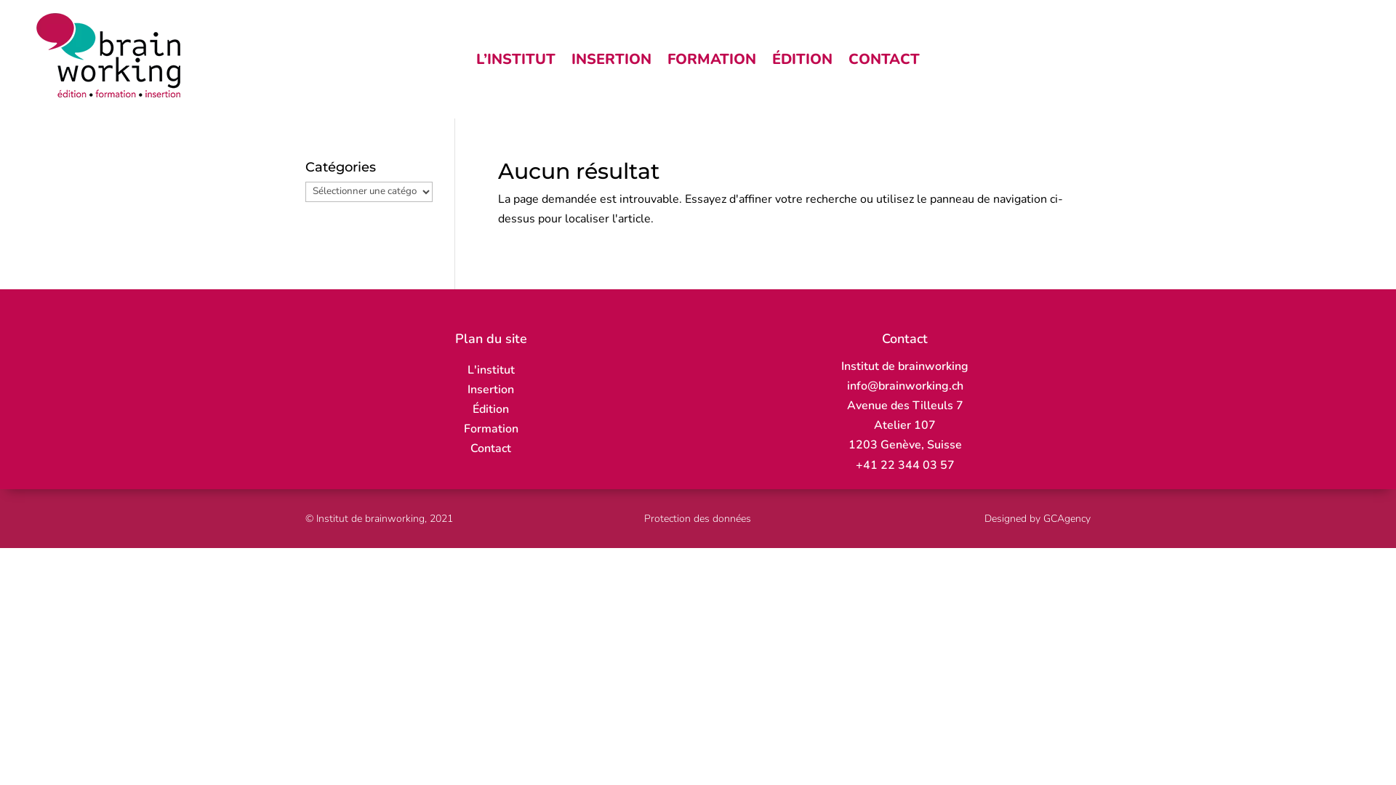 The height and width of the screenshot is (785, 1396). What do you see at coordinates (491, 390) in the screenshot?
I see `Insertion` at bounding box center [491, 390].